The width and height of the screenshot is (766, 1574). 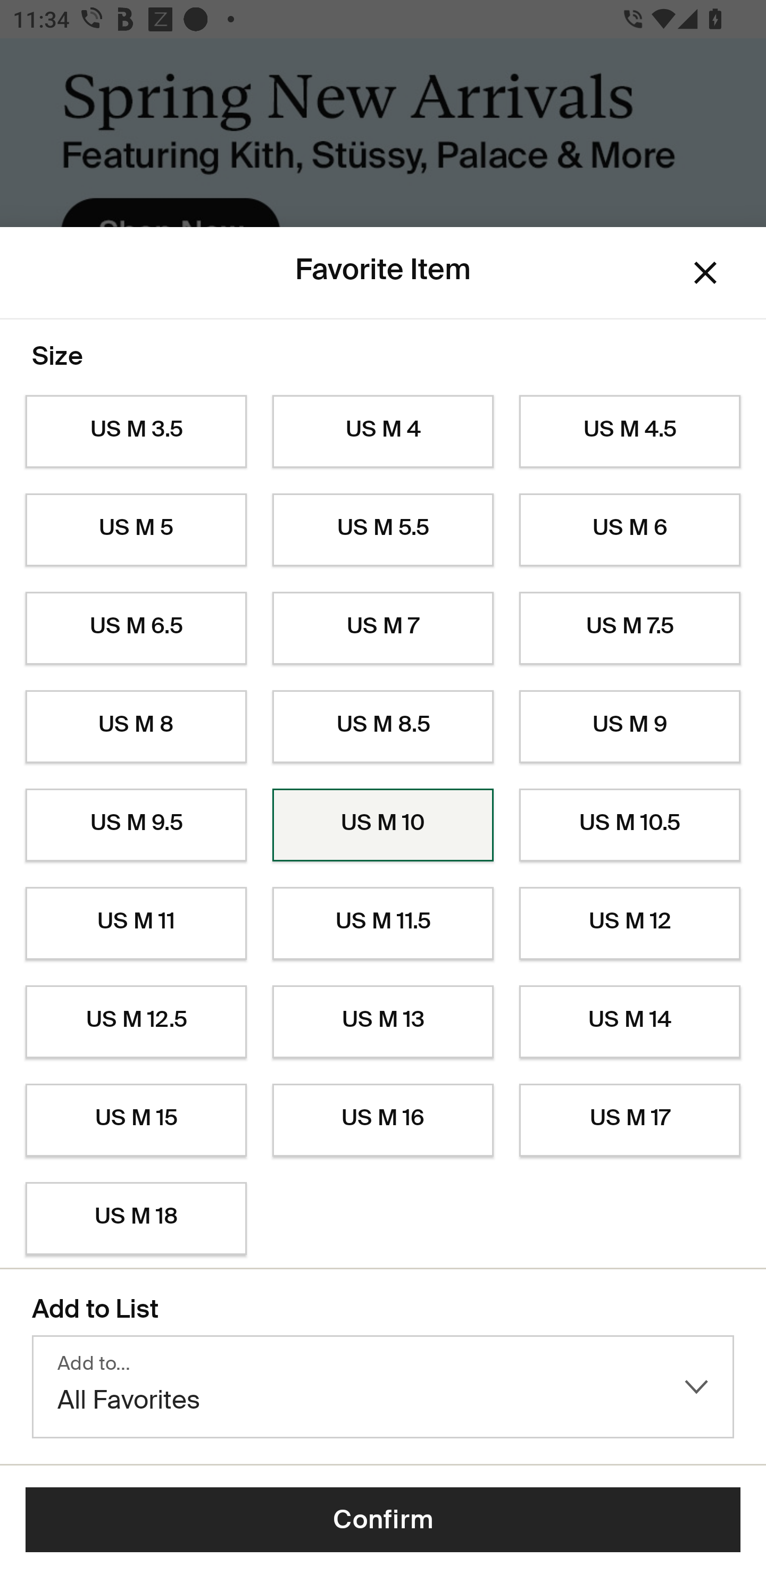 What do you see at coordinates (630, 1022) in the screenshot?
I see `US M 14` at bounding box center [630, 1022].